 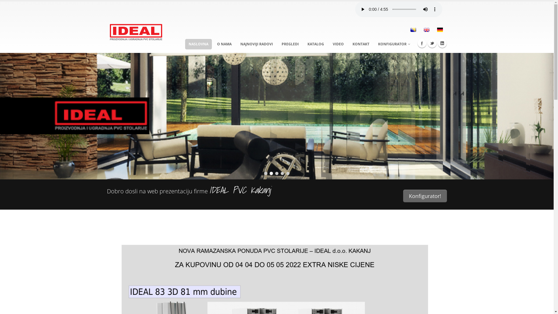 What do you see at coordinates (422, 43) in the screenshot?
I see `Facebook` at bounding box center [422, 43].